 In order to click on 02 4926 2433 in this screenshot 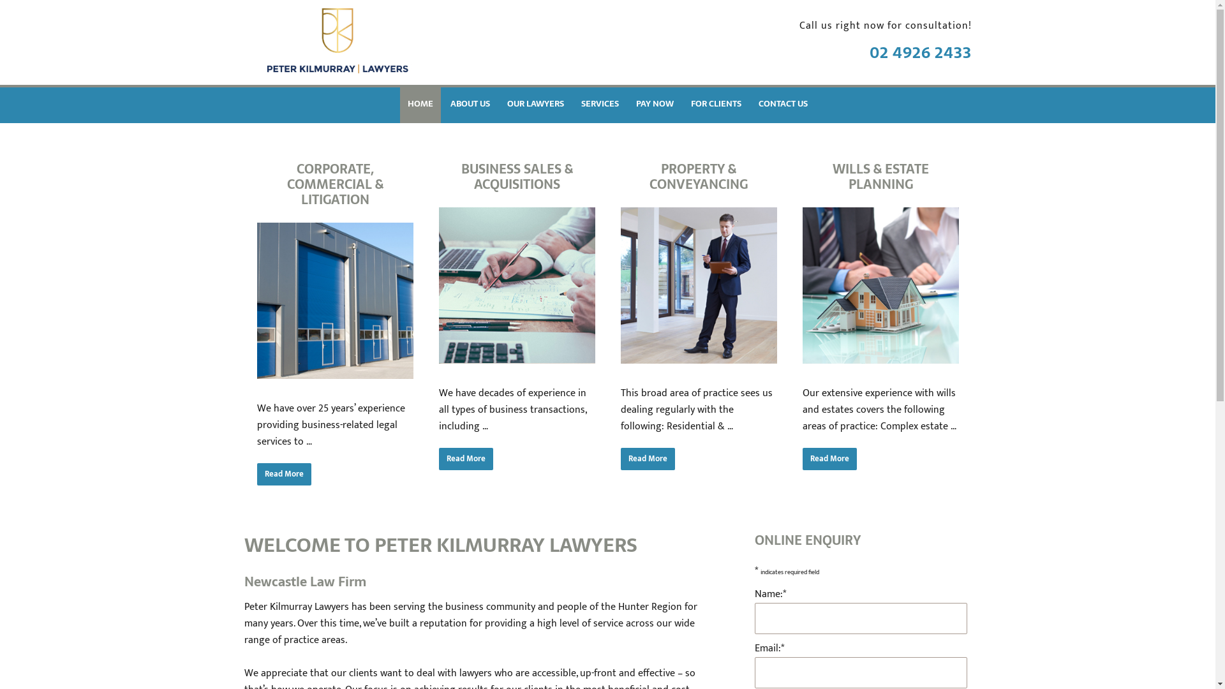, I will do `click(920, 52)`.